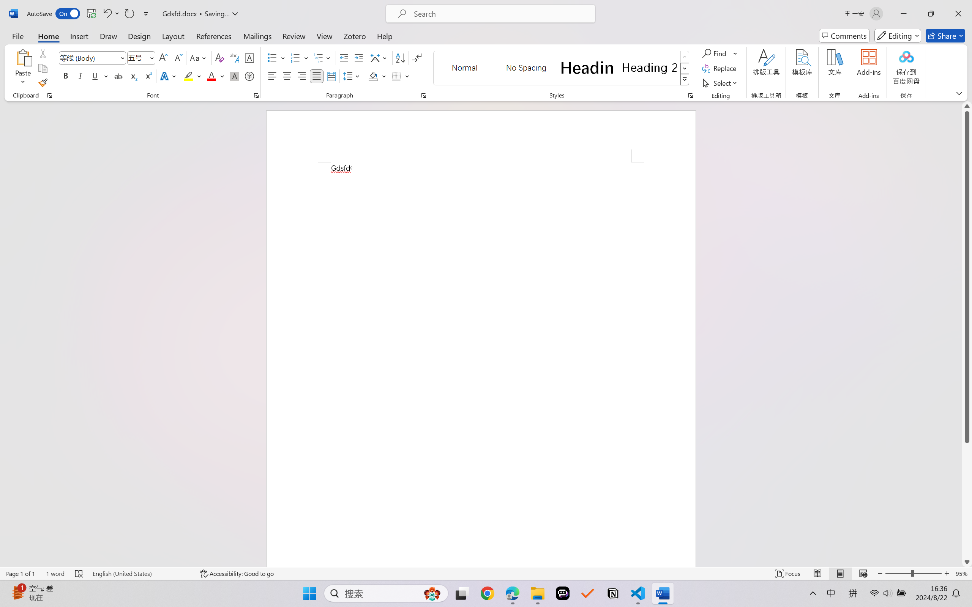  I want to click on Change Case, so click(199, 58).